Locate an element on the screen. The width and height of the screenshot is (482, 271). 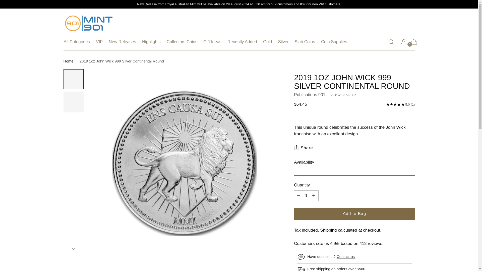
Down is located at coordinates (73, 248).